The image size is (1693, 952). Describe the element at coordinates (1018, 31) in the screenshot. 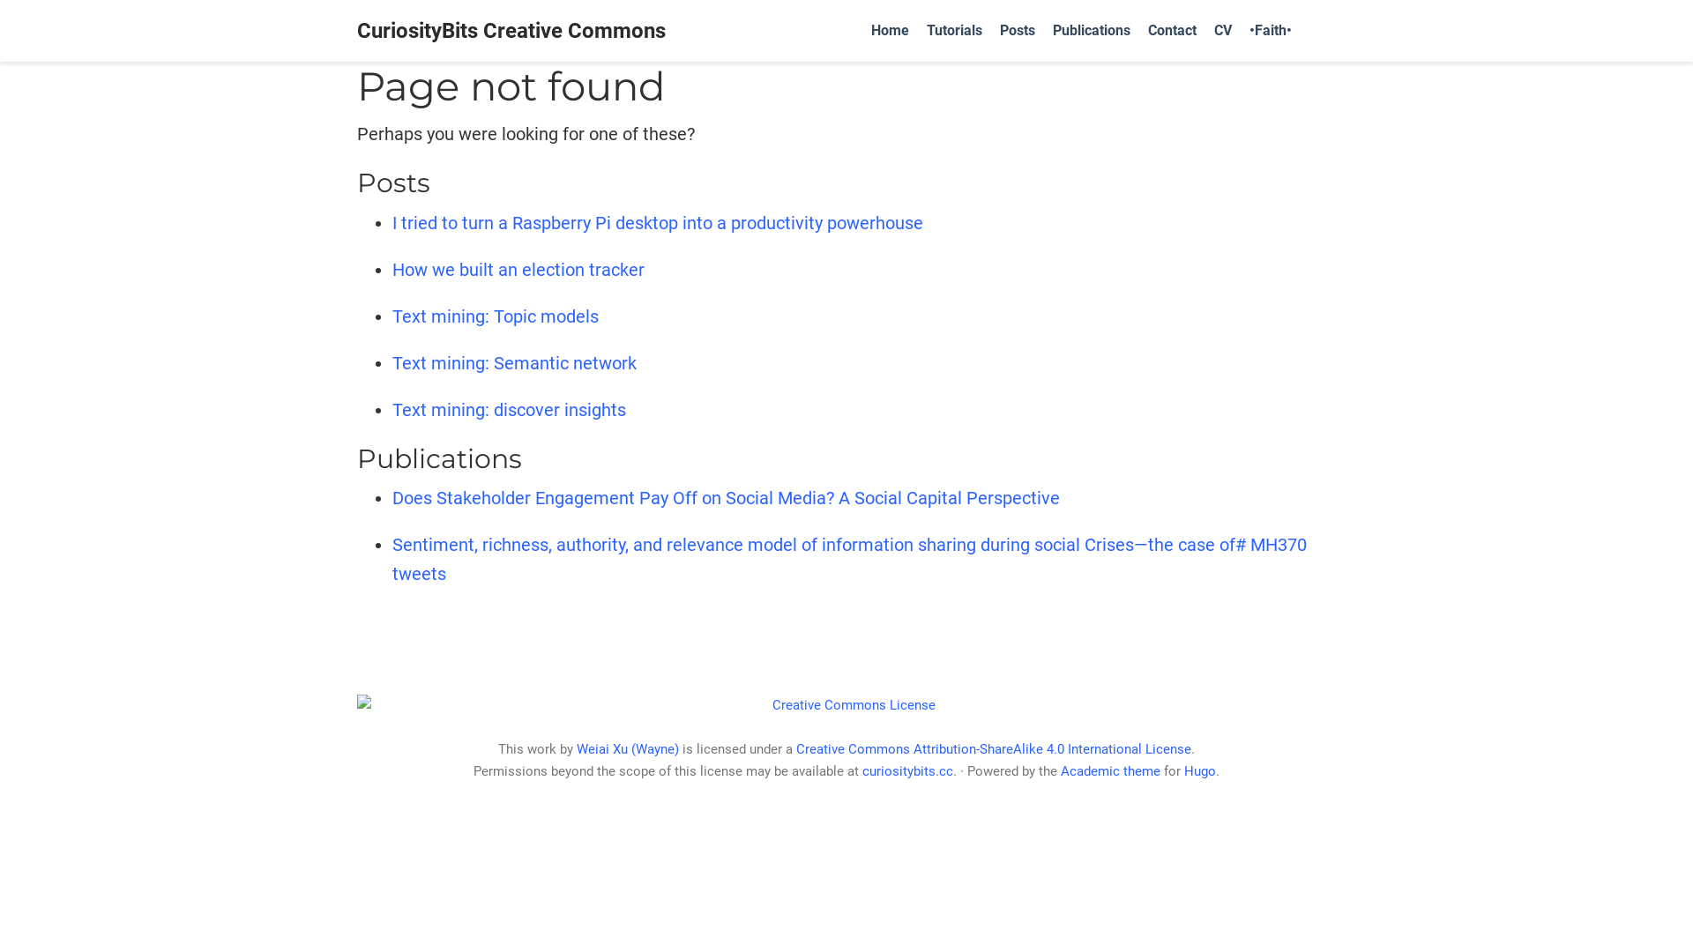

I see `Posts` at that location.